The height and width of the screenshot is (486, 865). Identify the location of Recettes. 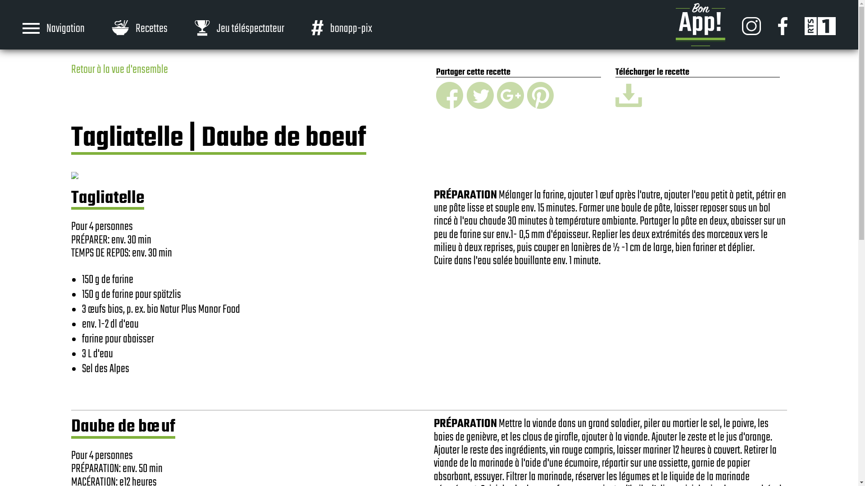
(140, 28).